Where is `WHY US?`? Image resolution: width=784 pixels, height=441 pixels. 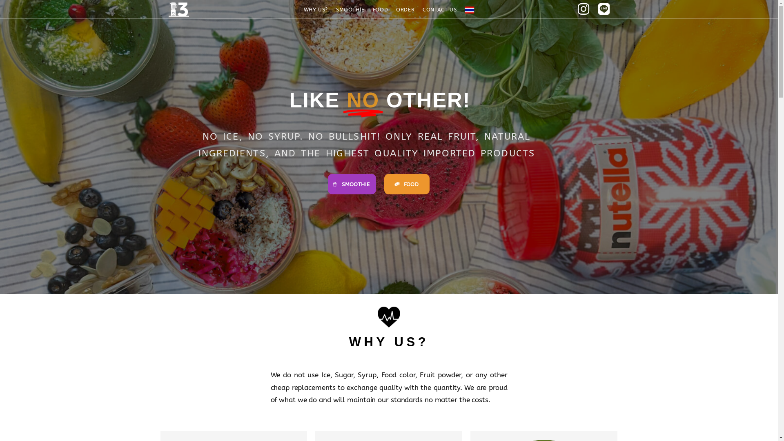 WHY US? is located at coordinates (316, 10).